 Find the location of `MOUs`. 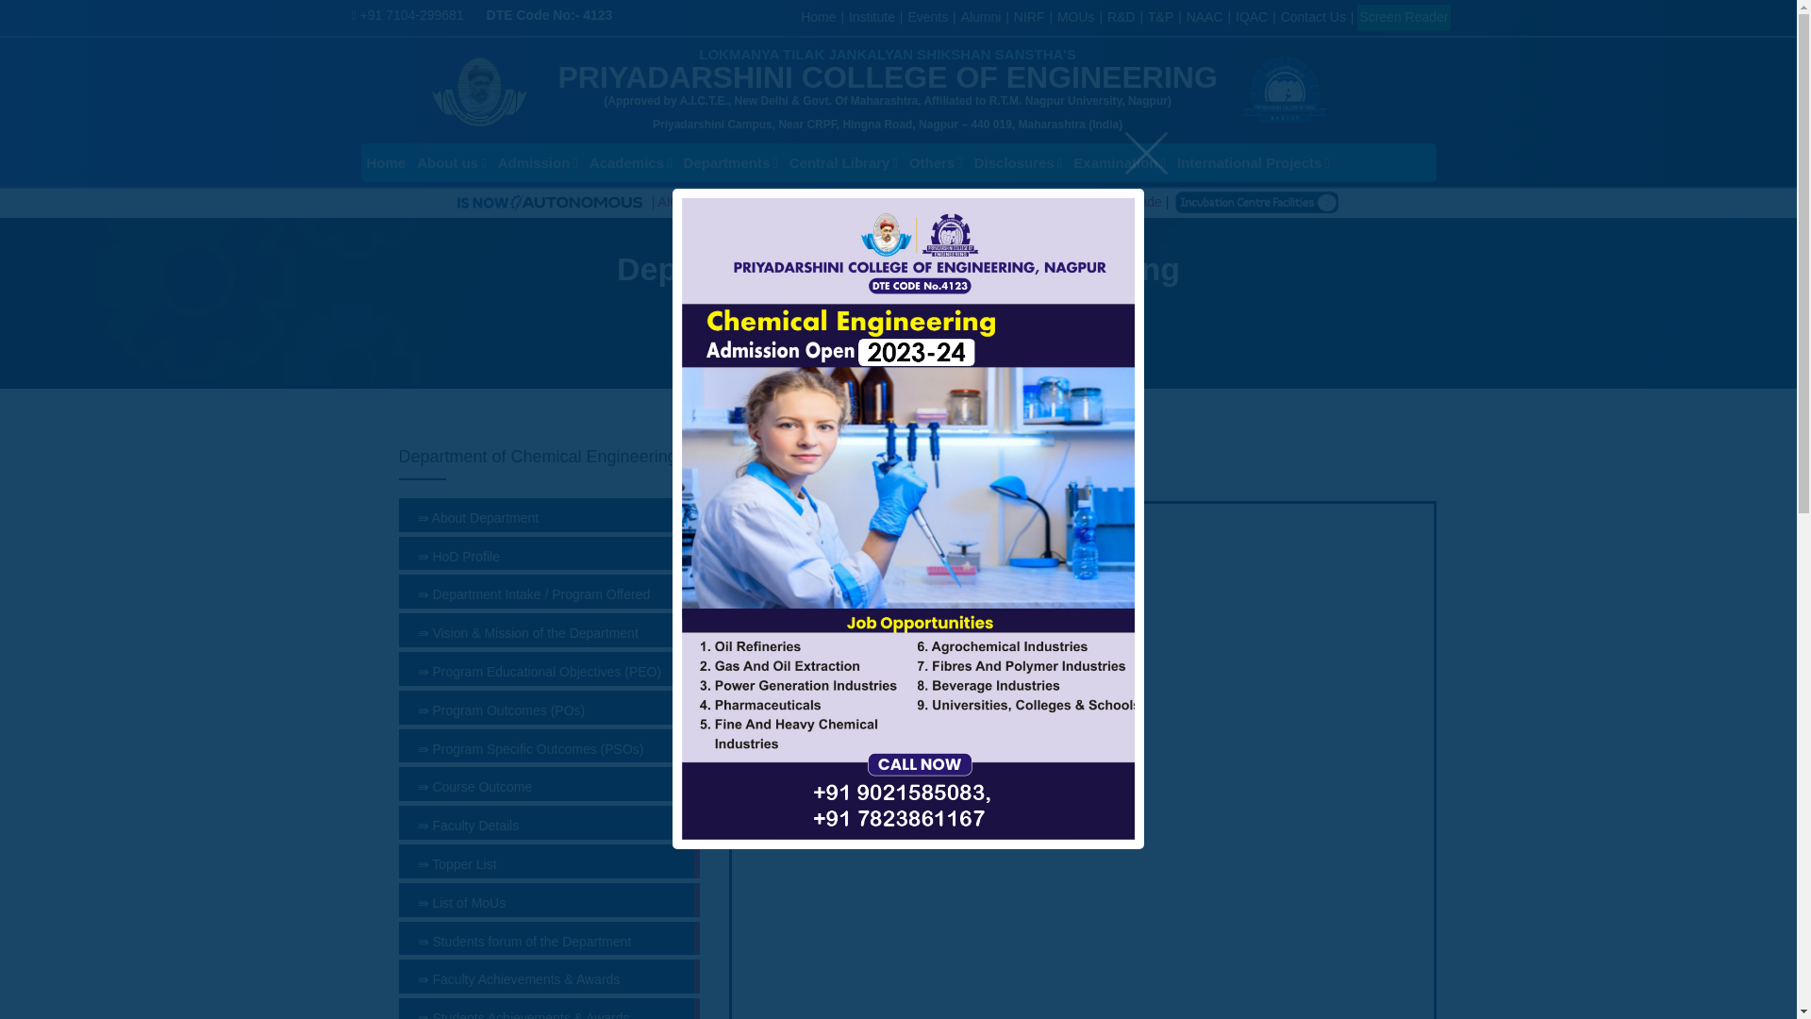

MOUs is located at coordinates (1076, 16).